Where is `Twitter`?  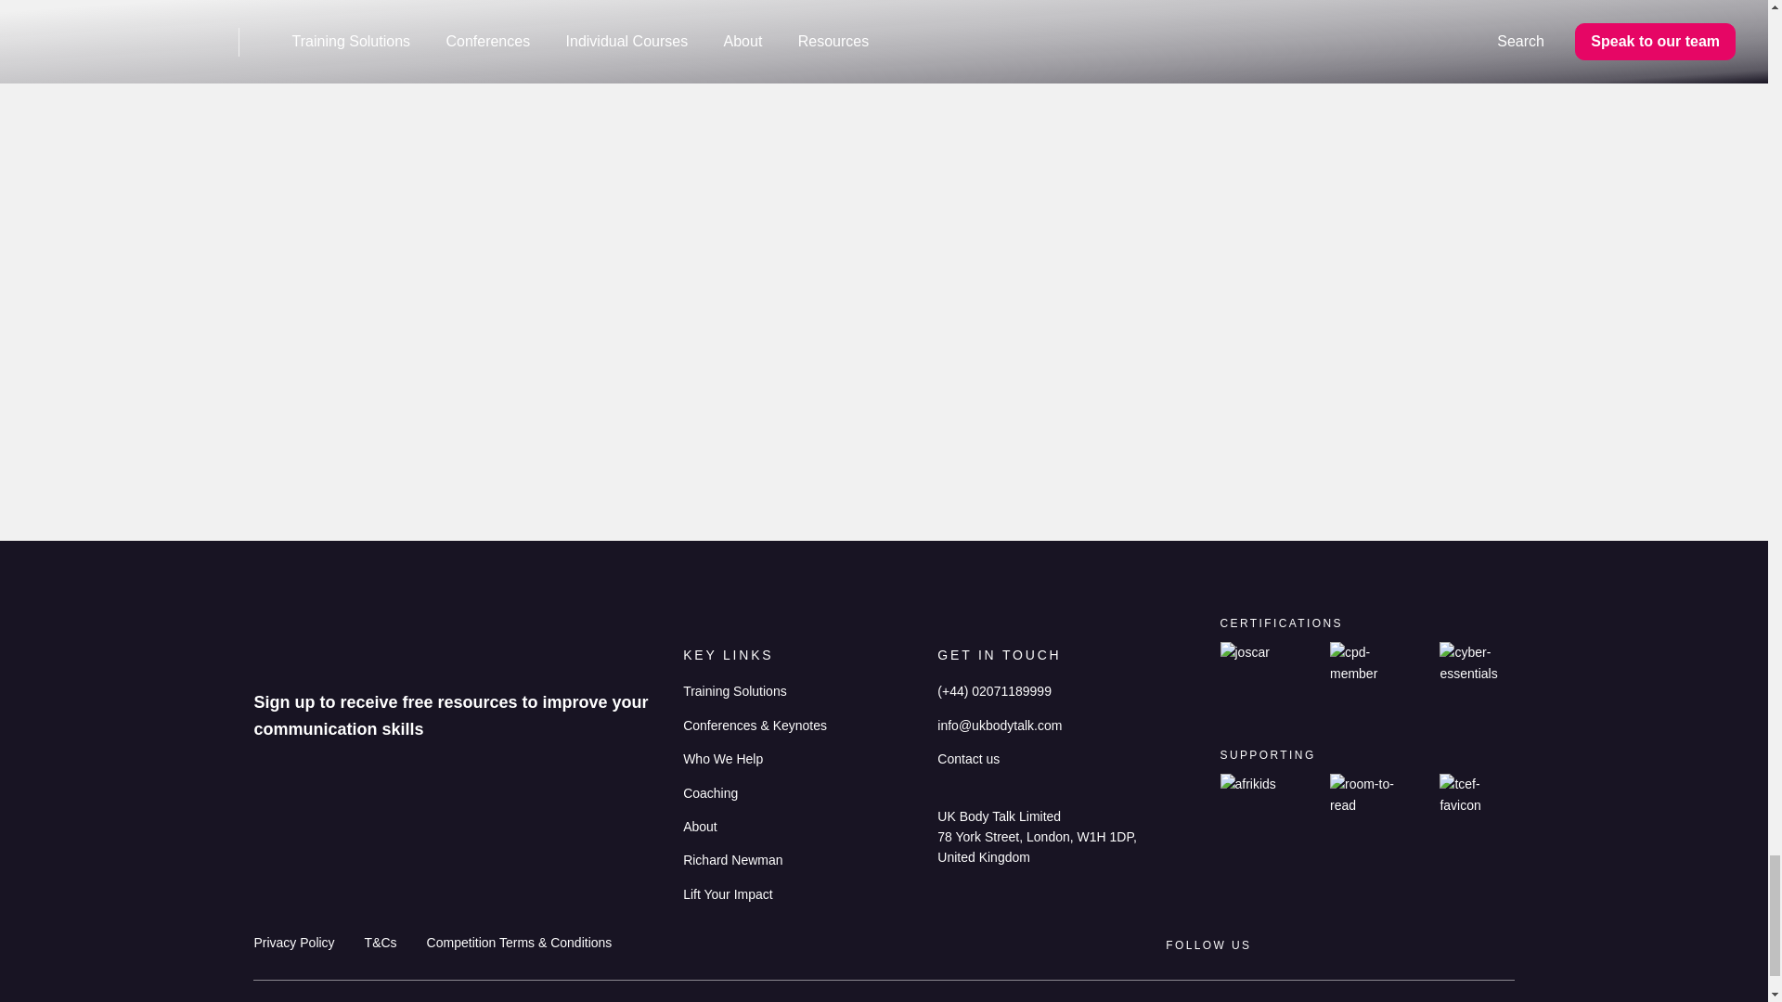 Twitter is located at coordinates (1504, 944).